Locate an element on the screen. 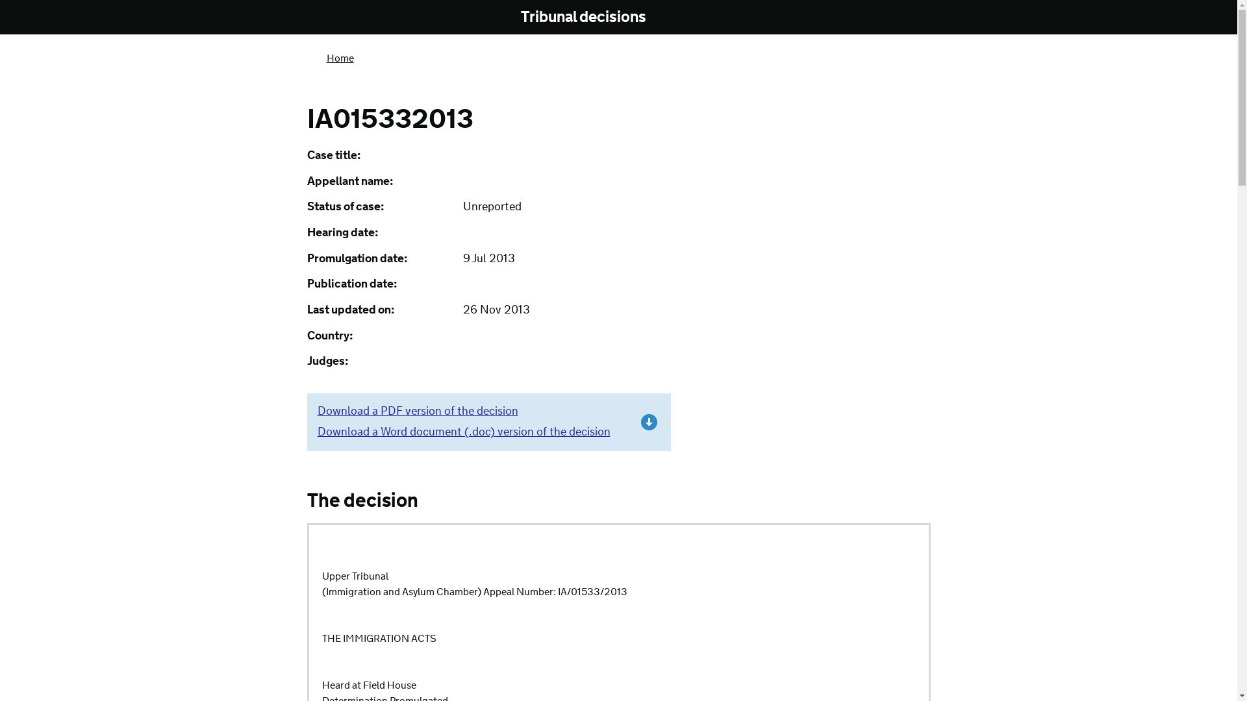 The height and width of the screenshot is (701, 1247). Download a PDF version of the decision is located at coordinates (417, 412).